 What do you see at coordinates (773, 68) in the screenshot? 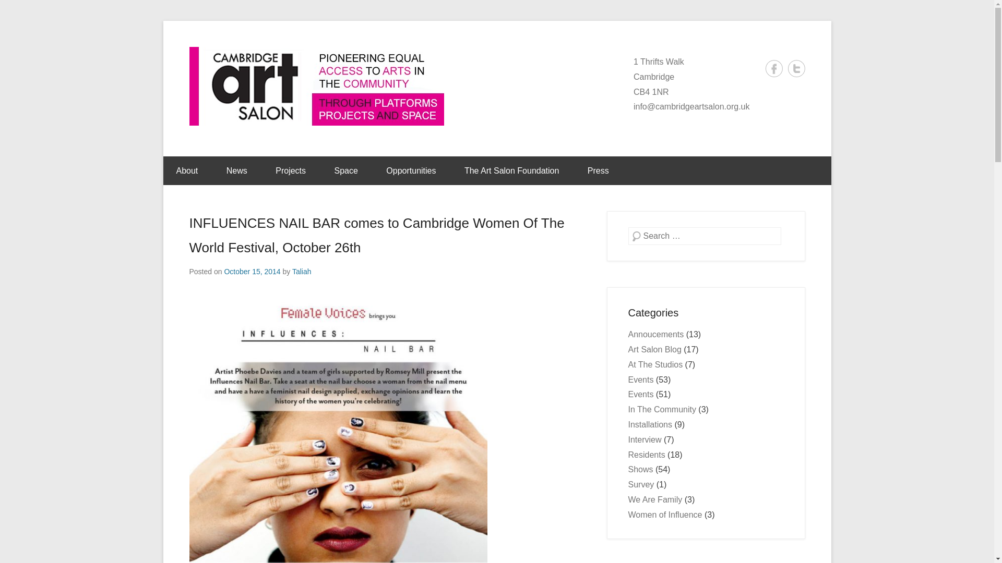
I see `Facebook` at bounding box center [773, 68].